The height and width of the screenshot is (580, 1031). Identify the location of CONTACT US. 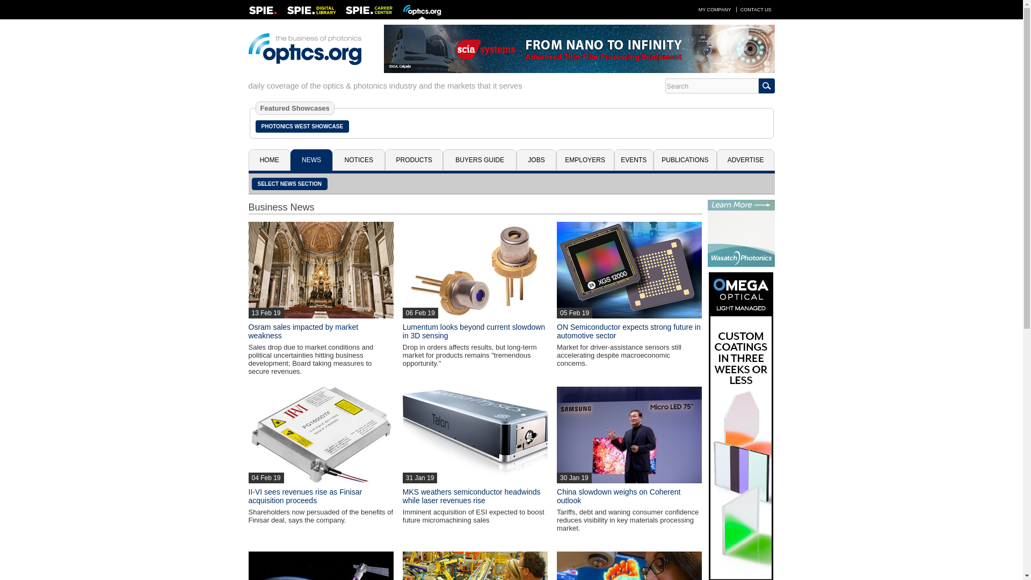
(756, 9).